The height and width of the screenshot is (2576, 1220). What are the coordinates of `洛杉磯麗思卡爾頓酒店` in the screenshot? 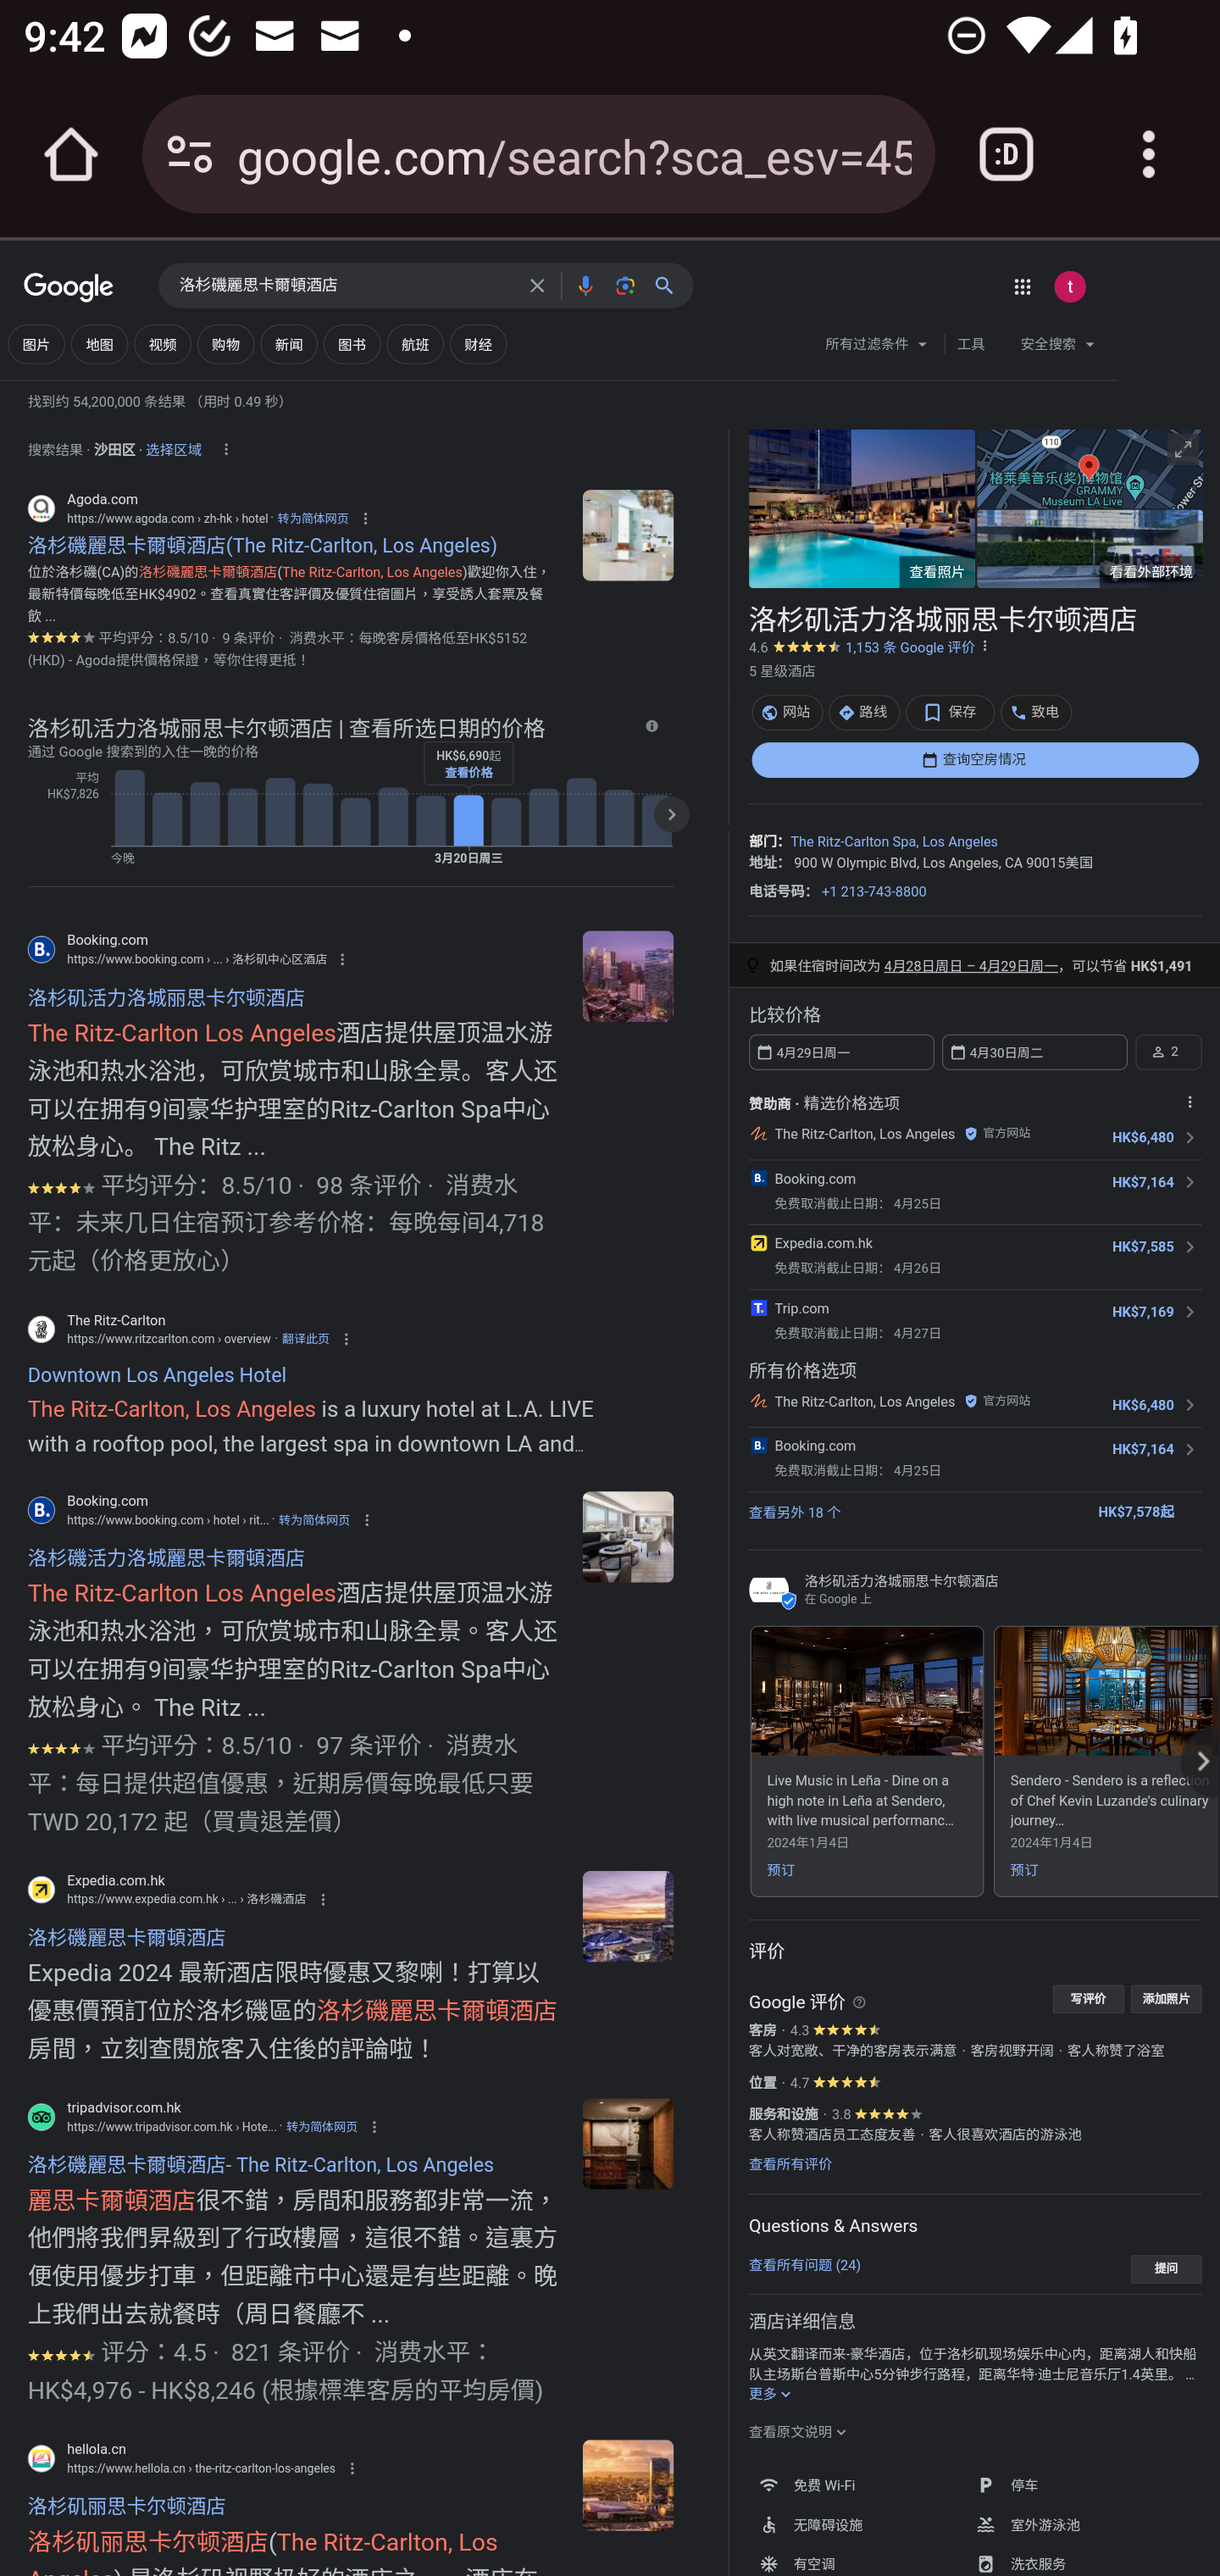 It's located at (346, 286).